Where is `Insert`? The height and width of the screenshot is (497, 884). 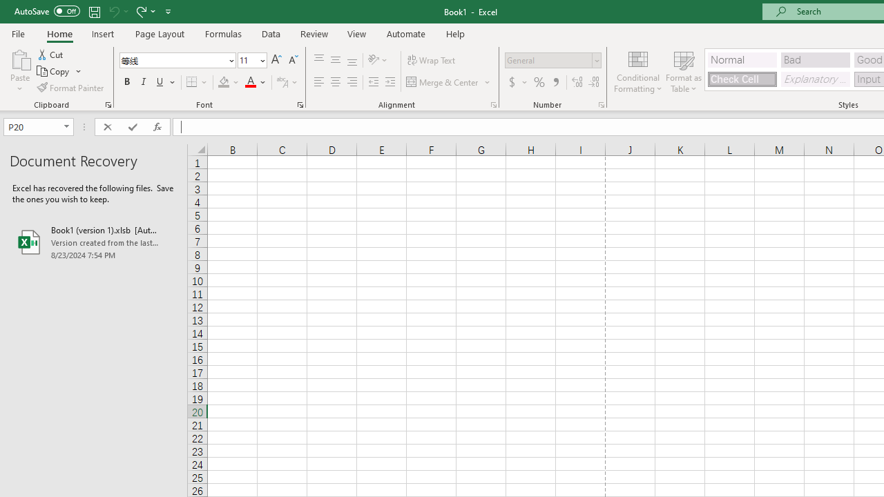 Insert is located at coordinates (104, 33).